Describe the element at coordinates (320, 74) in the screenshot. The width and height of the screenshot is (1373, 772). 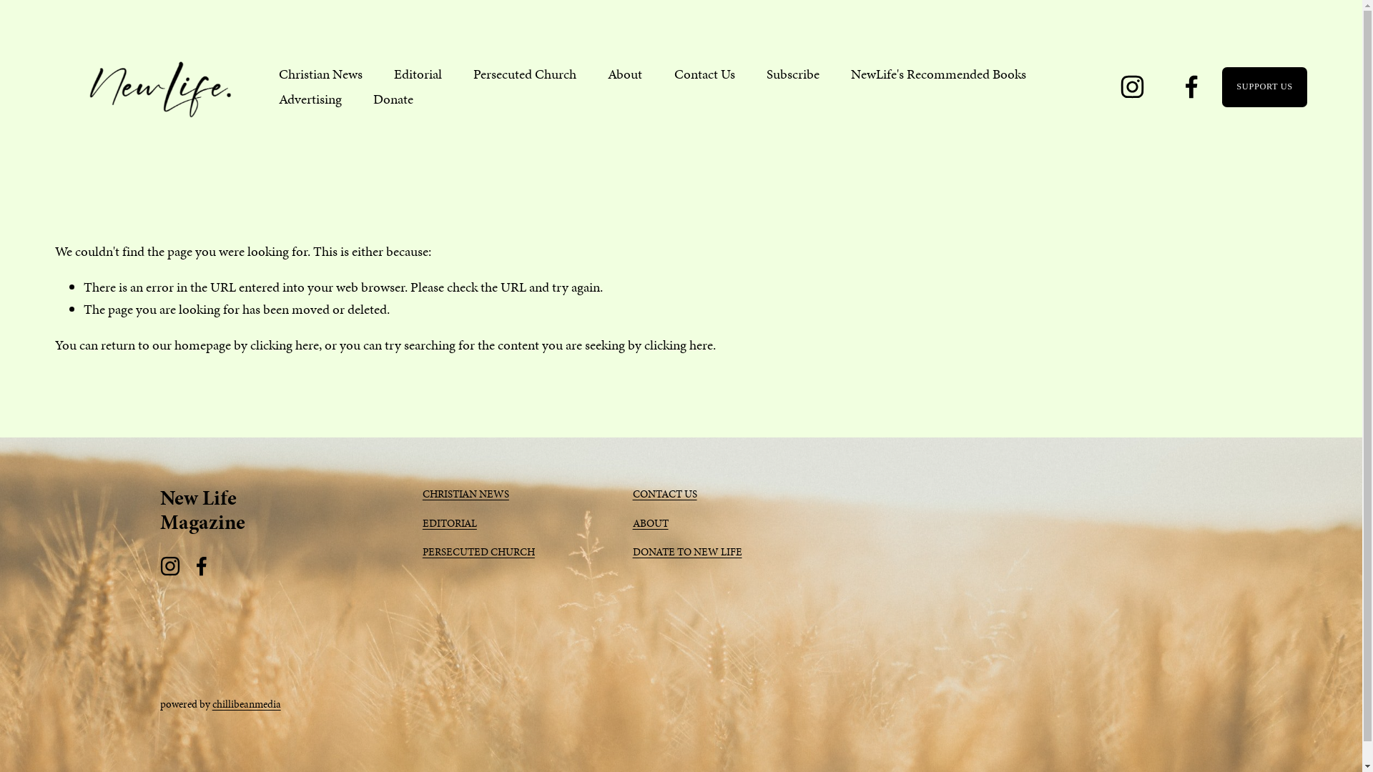
I see `Christian News` at that location.